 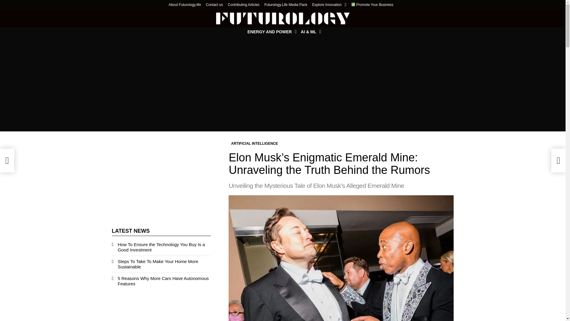 I want to click on Promote Your Business, so click(x=372, y=5).